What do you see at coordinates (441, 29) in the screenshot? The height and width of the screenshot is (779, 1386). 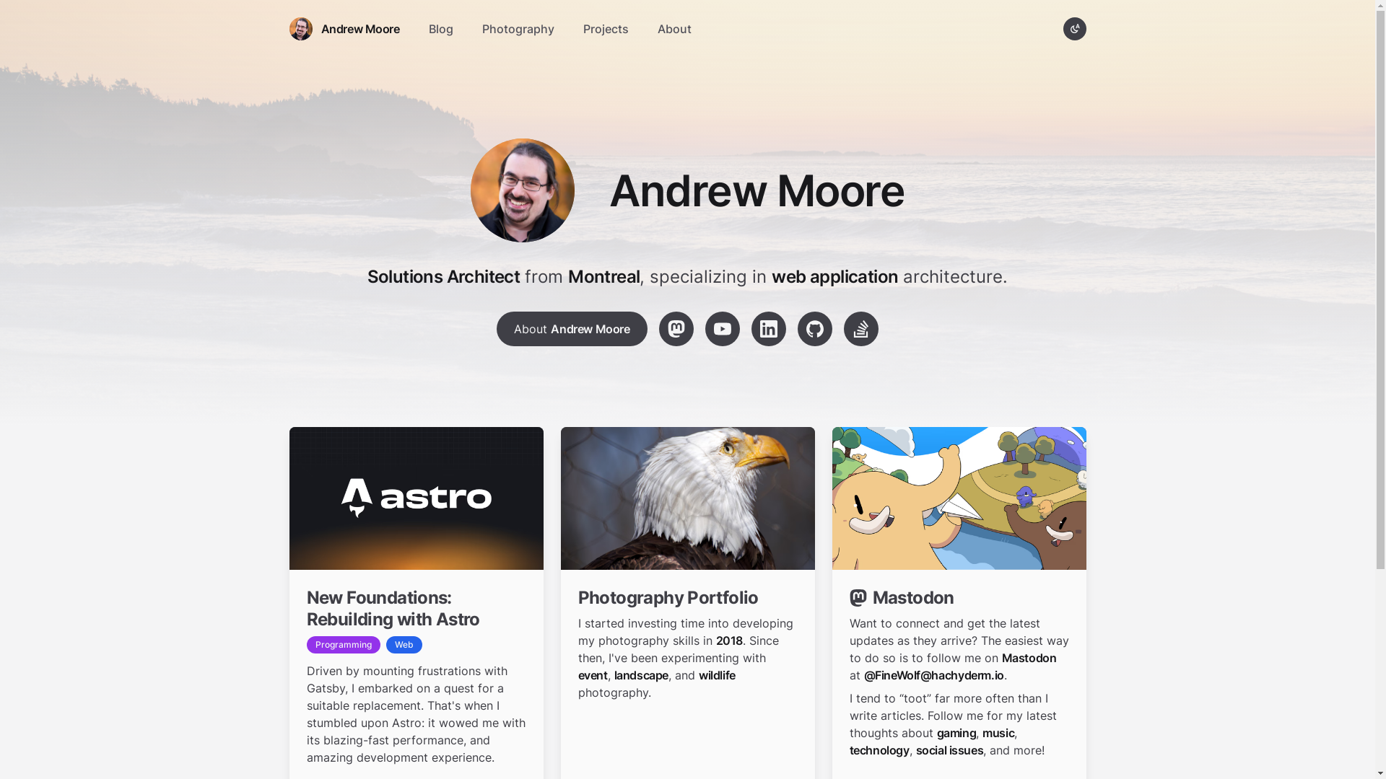 I see `Blog` at bounding box center [441, 29].